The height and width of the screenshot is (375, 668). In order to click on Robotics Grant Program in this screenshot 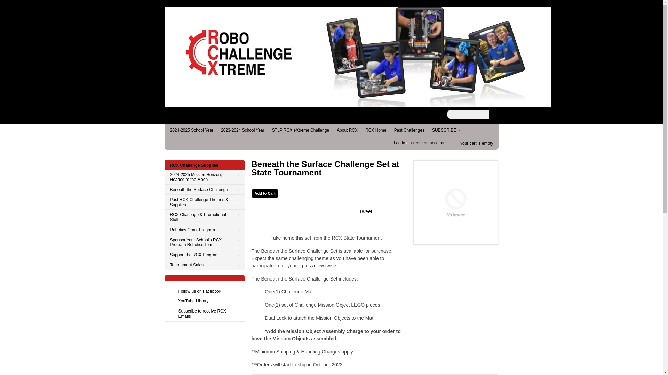, I will do `click(204, 230)`.